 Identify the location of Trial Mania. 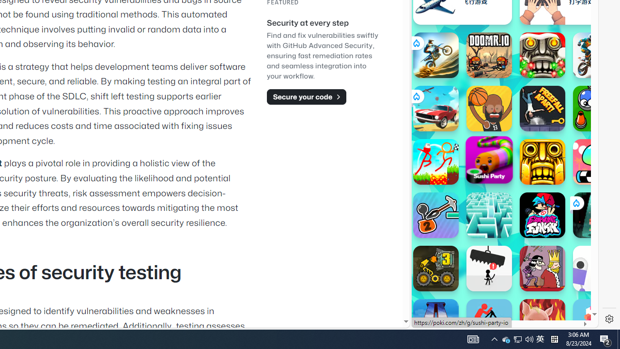
(596, 55).